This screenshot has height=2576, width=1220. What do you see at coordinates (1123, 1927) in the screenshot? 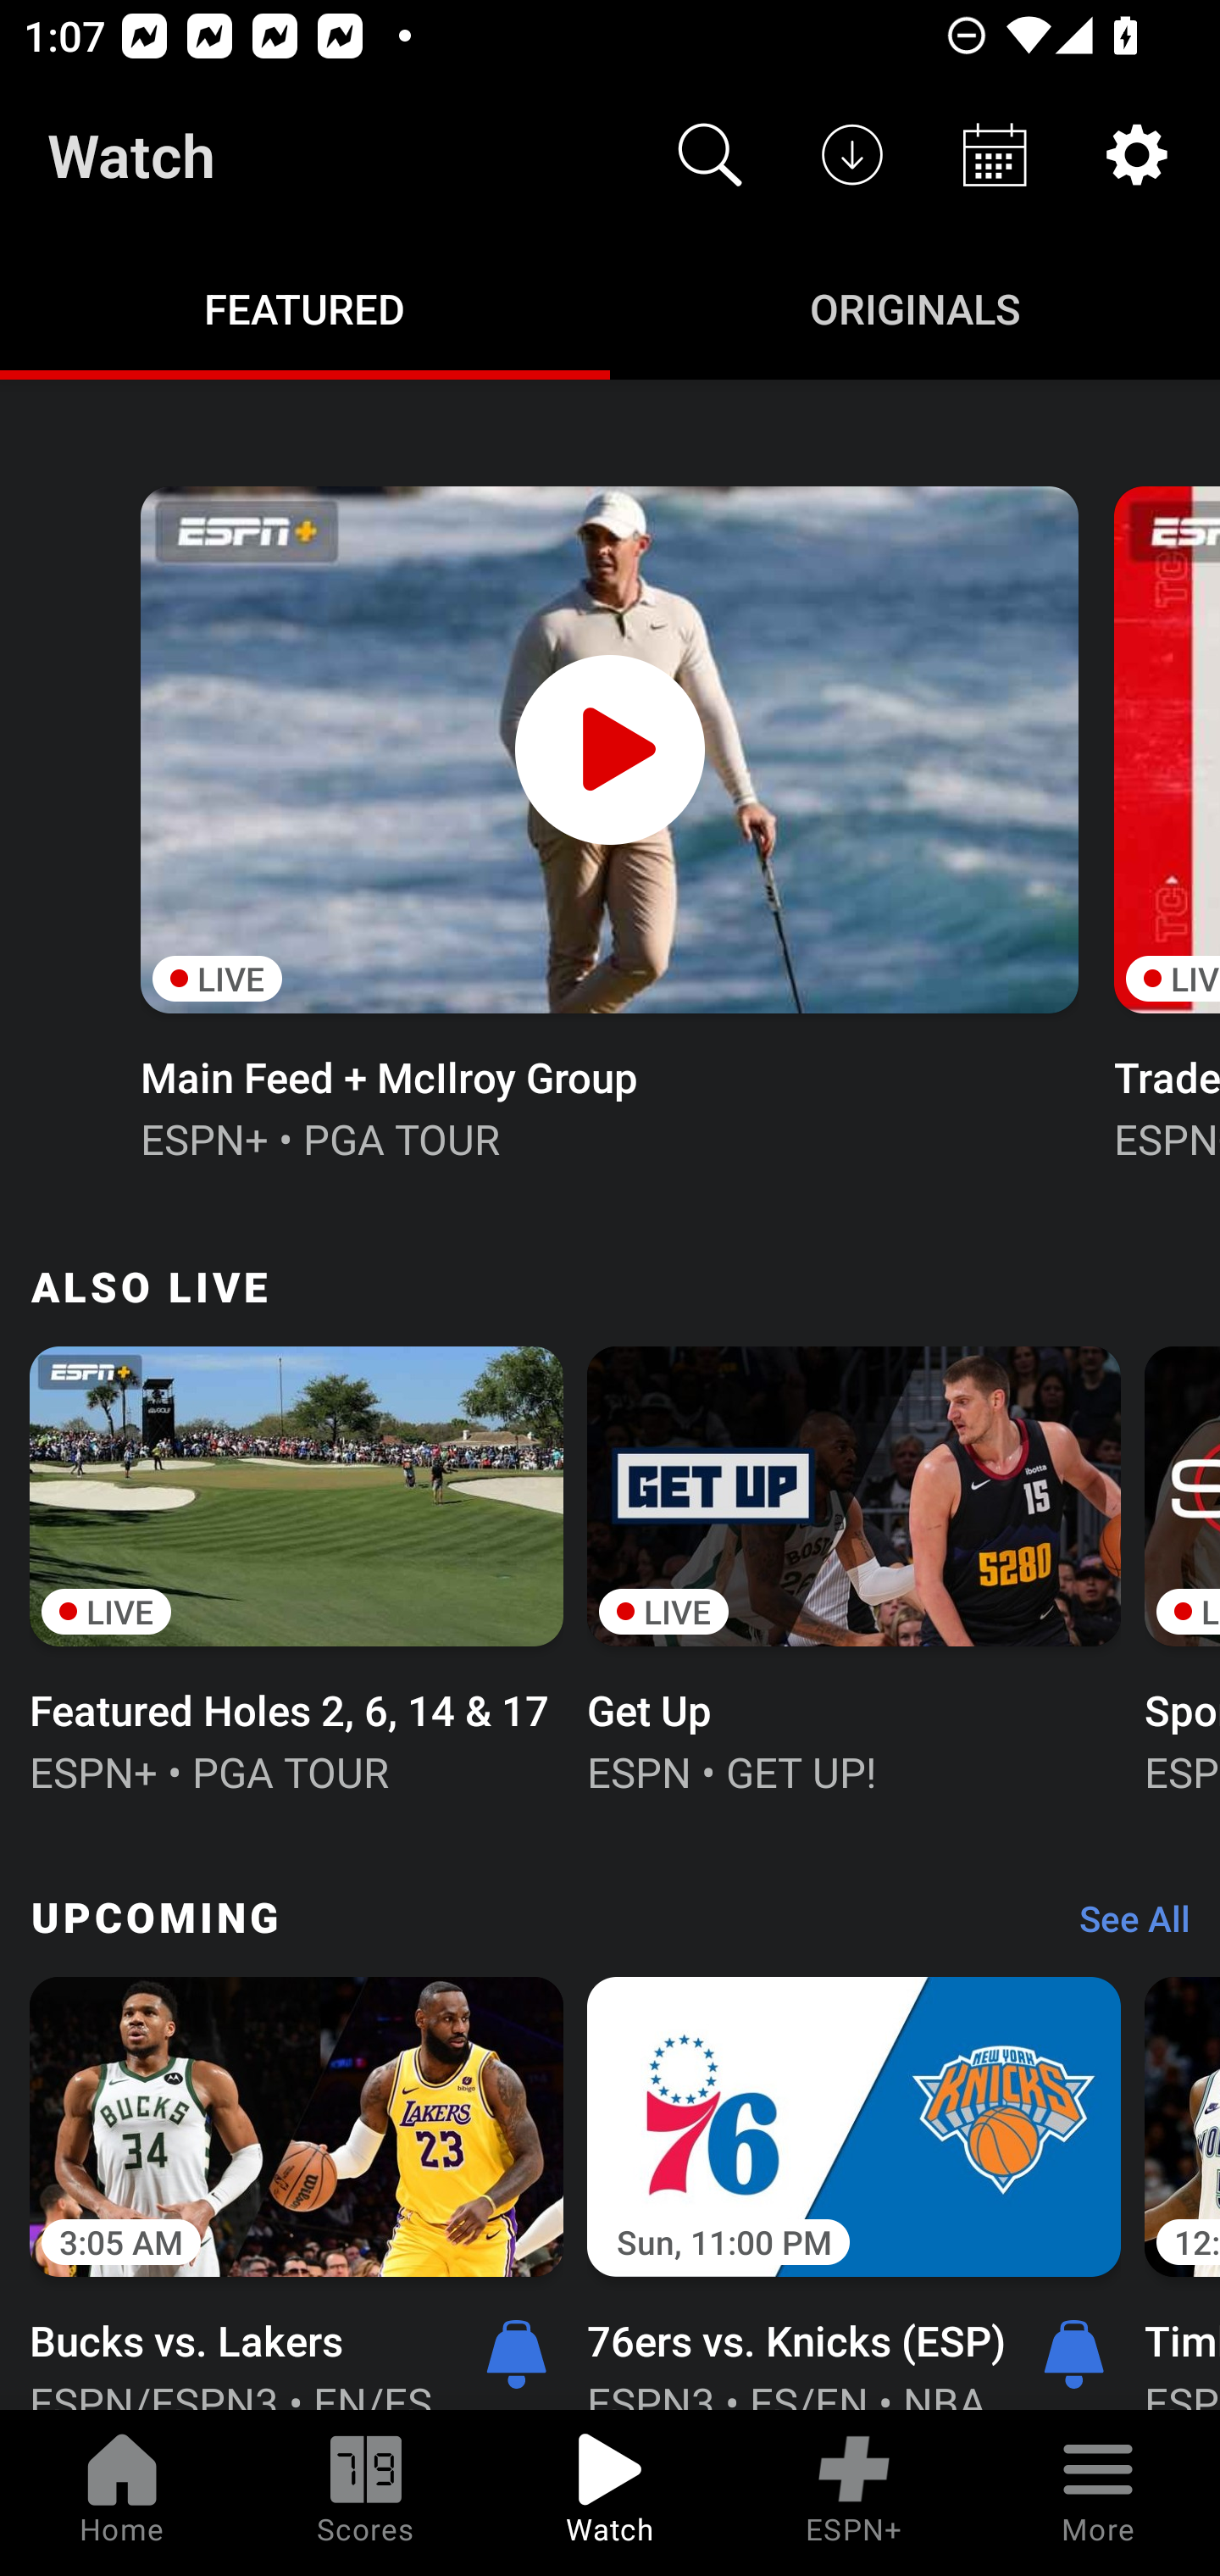
I see `See All` at bounding box center [1123, 1927].